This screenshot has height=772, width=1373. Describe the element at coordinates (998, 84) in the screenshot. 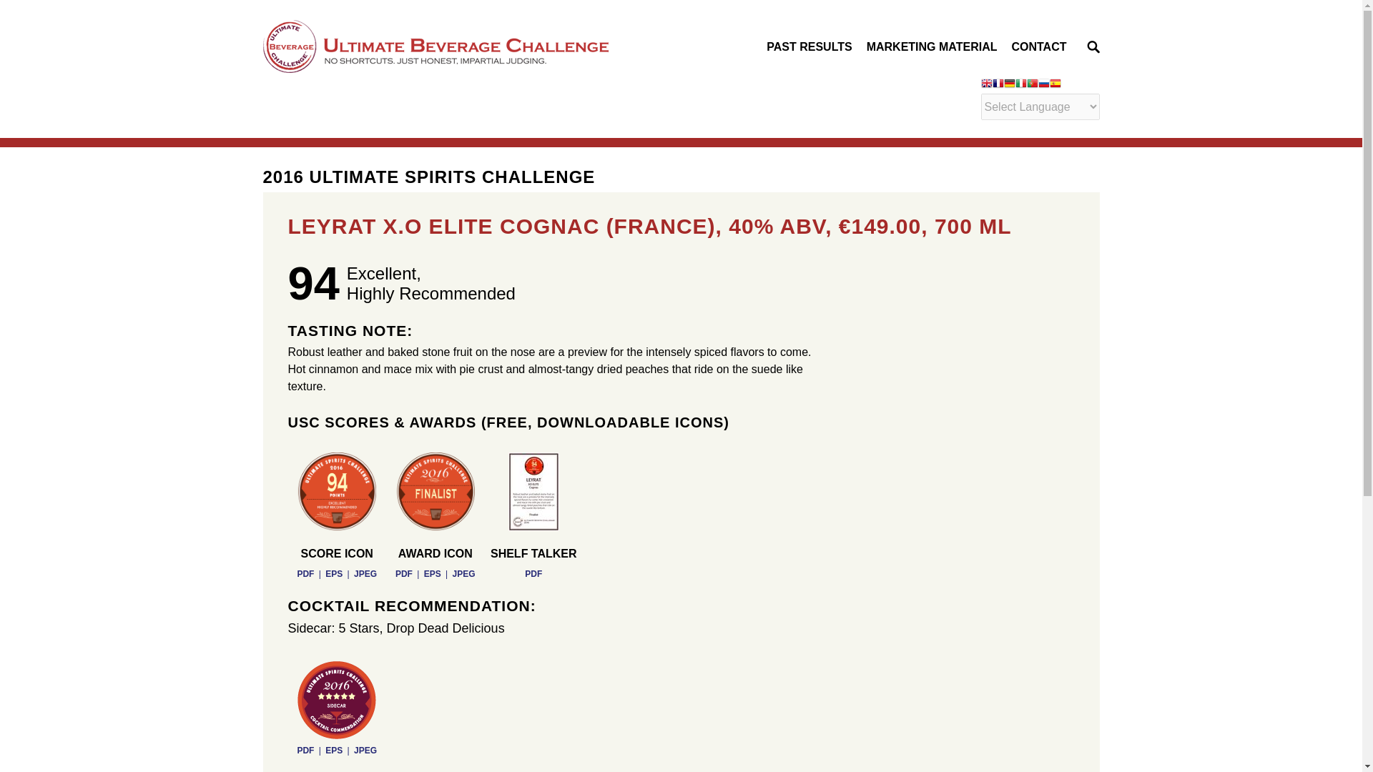

I see `French` at that location.